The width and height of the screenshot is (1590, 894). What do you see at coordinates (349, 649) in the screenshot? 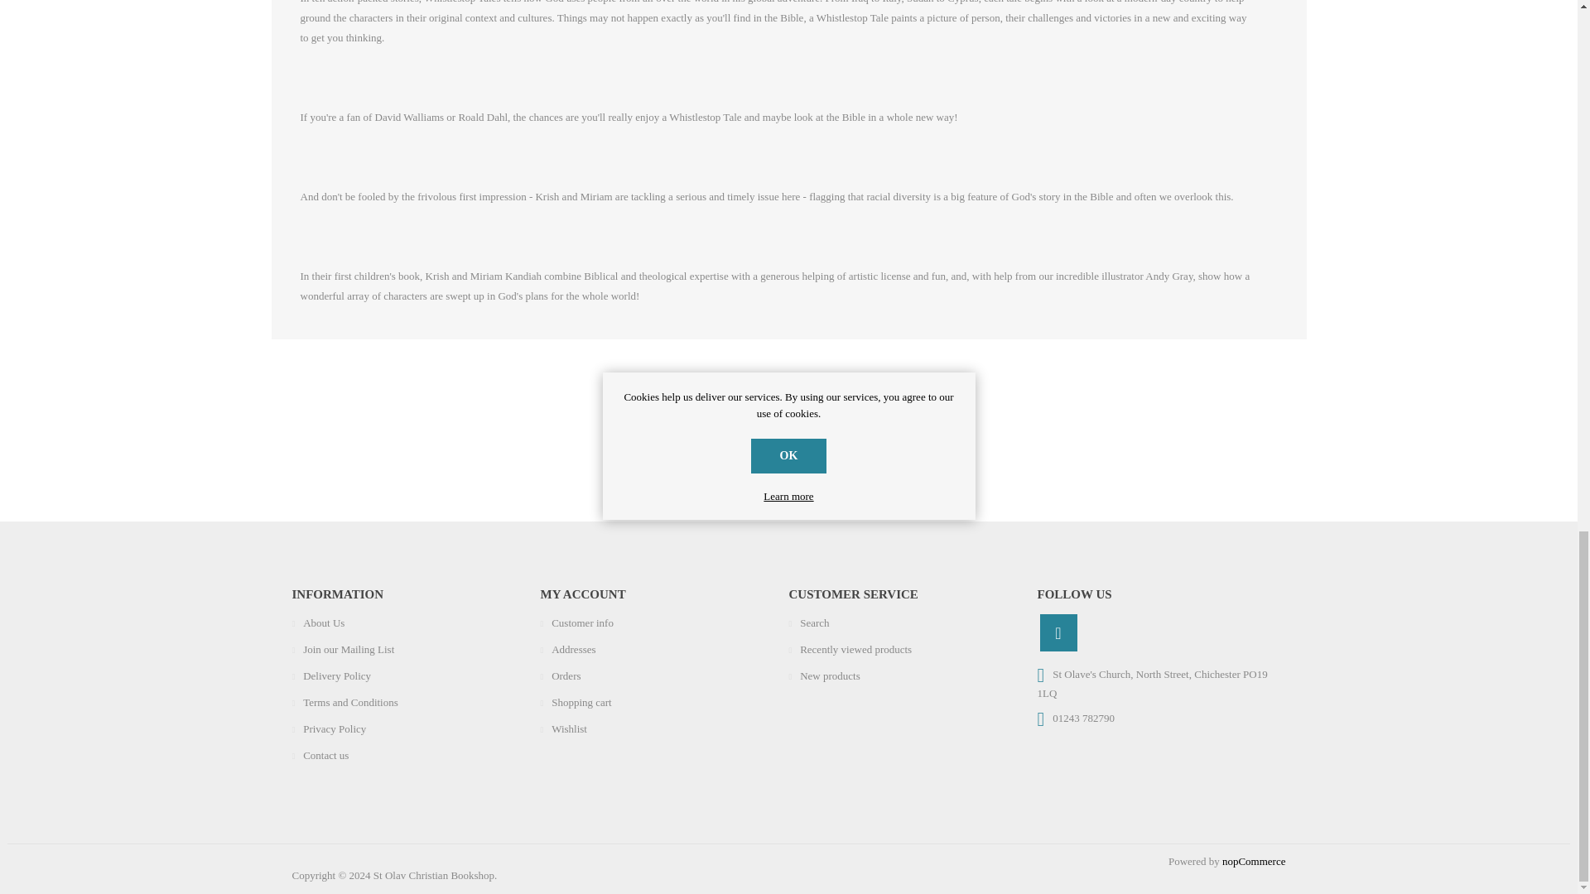
I see `Join our Mailing List` at bounding box center [349, 649].